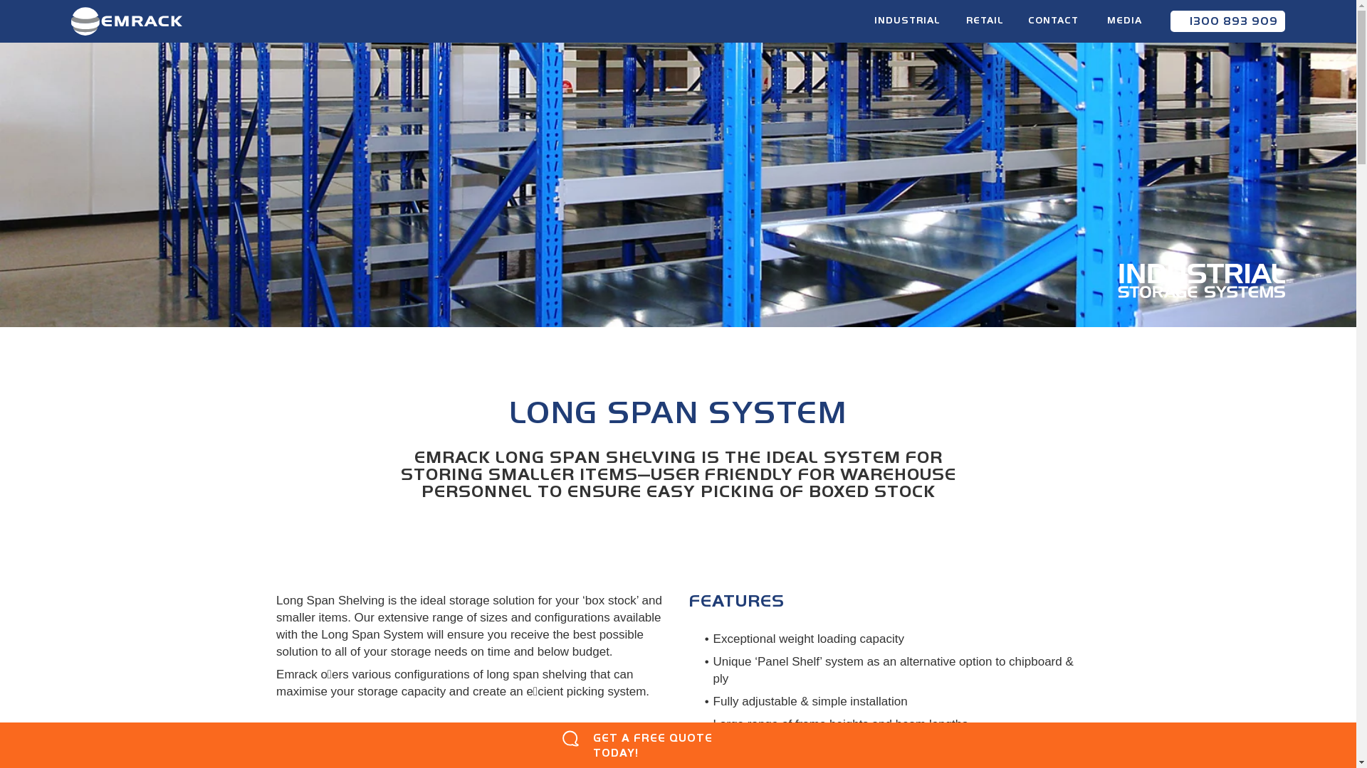 This screenshot has width=1367, height=768. Describe the element at coordinates (985, 25) in the screenshot. I see `RETAIL` at that location.